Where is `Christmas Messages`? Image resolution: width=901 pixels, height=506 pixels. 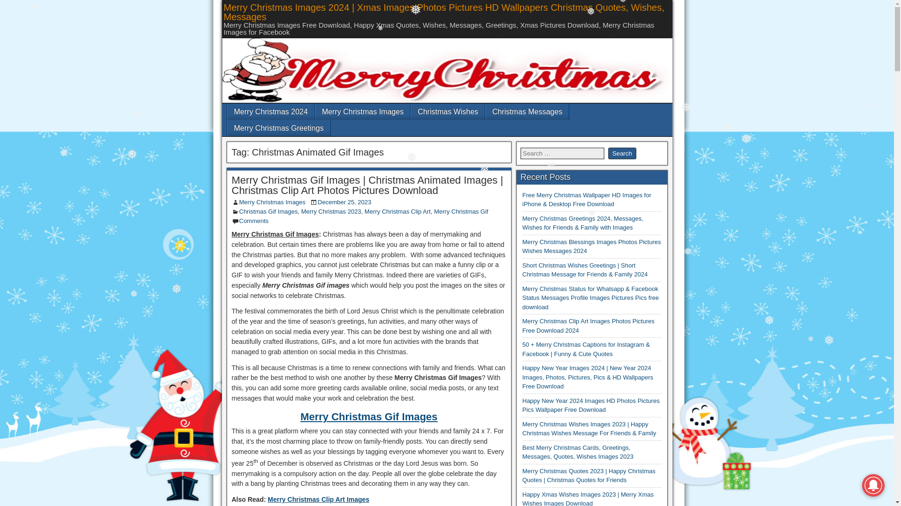
Christmas Messages is located at coordinates (527, 112).